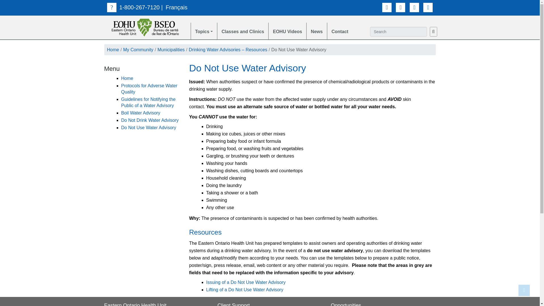  I want to click on Youtube, so click(414, 7).